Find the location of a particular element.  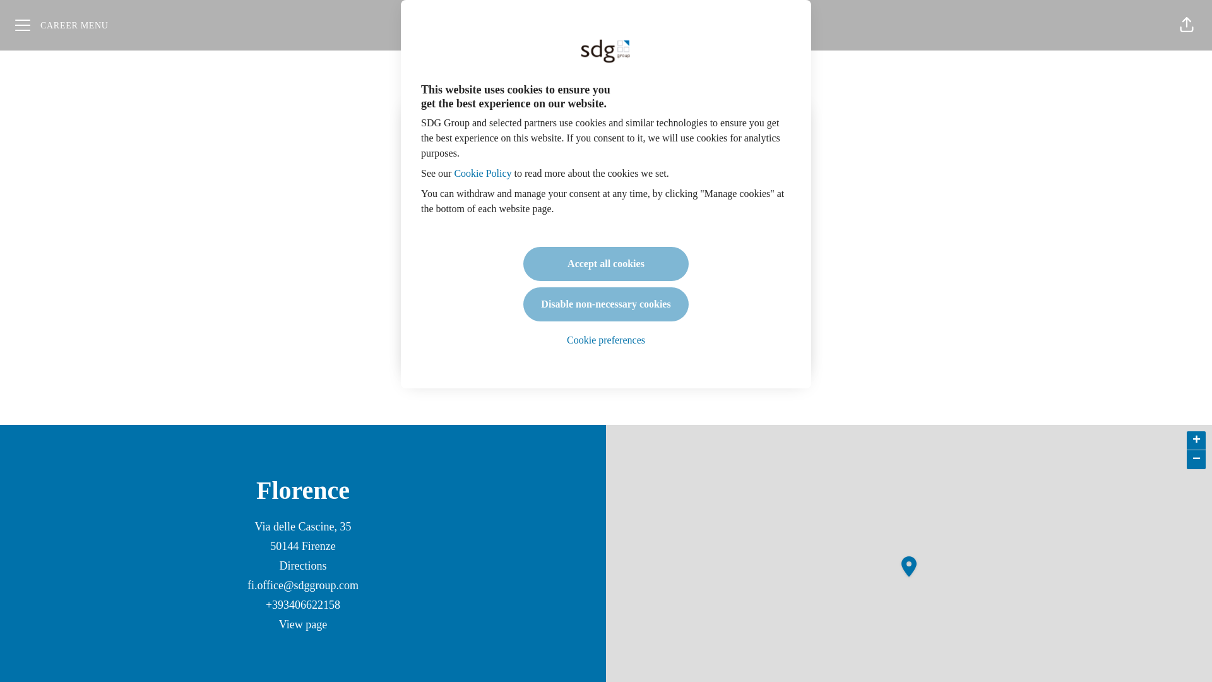

Directions is located at coordinates (302, 566).